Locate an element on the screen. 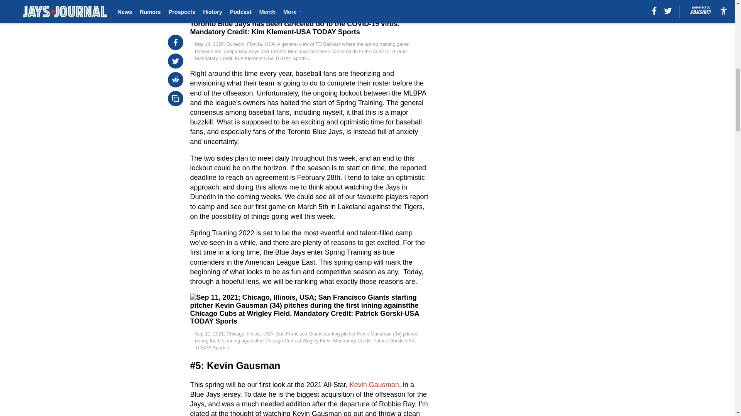 This screenshot has height=416, width=741. Kevin Gausman is located at coordinates (374, 384).